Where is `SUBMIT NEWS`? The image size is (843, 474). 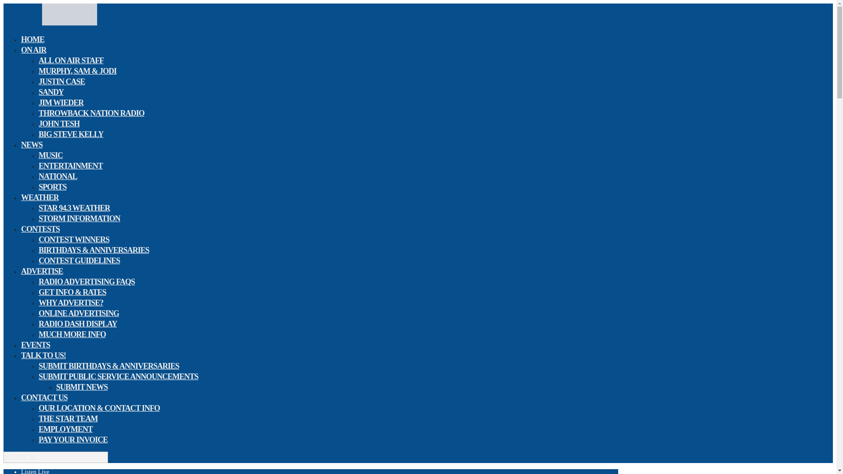 SUBMIT NEWS is located at coordinates (82, 387).